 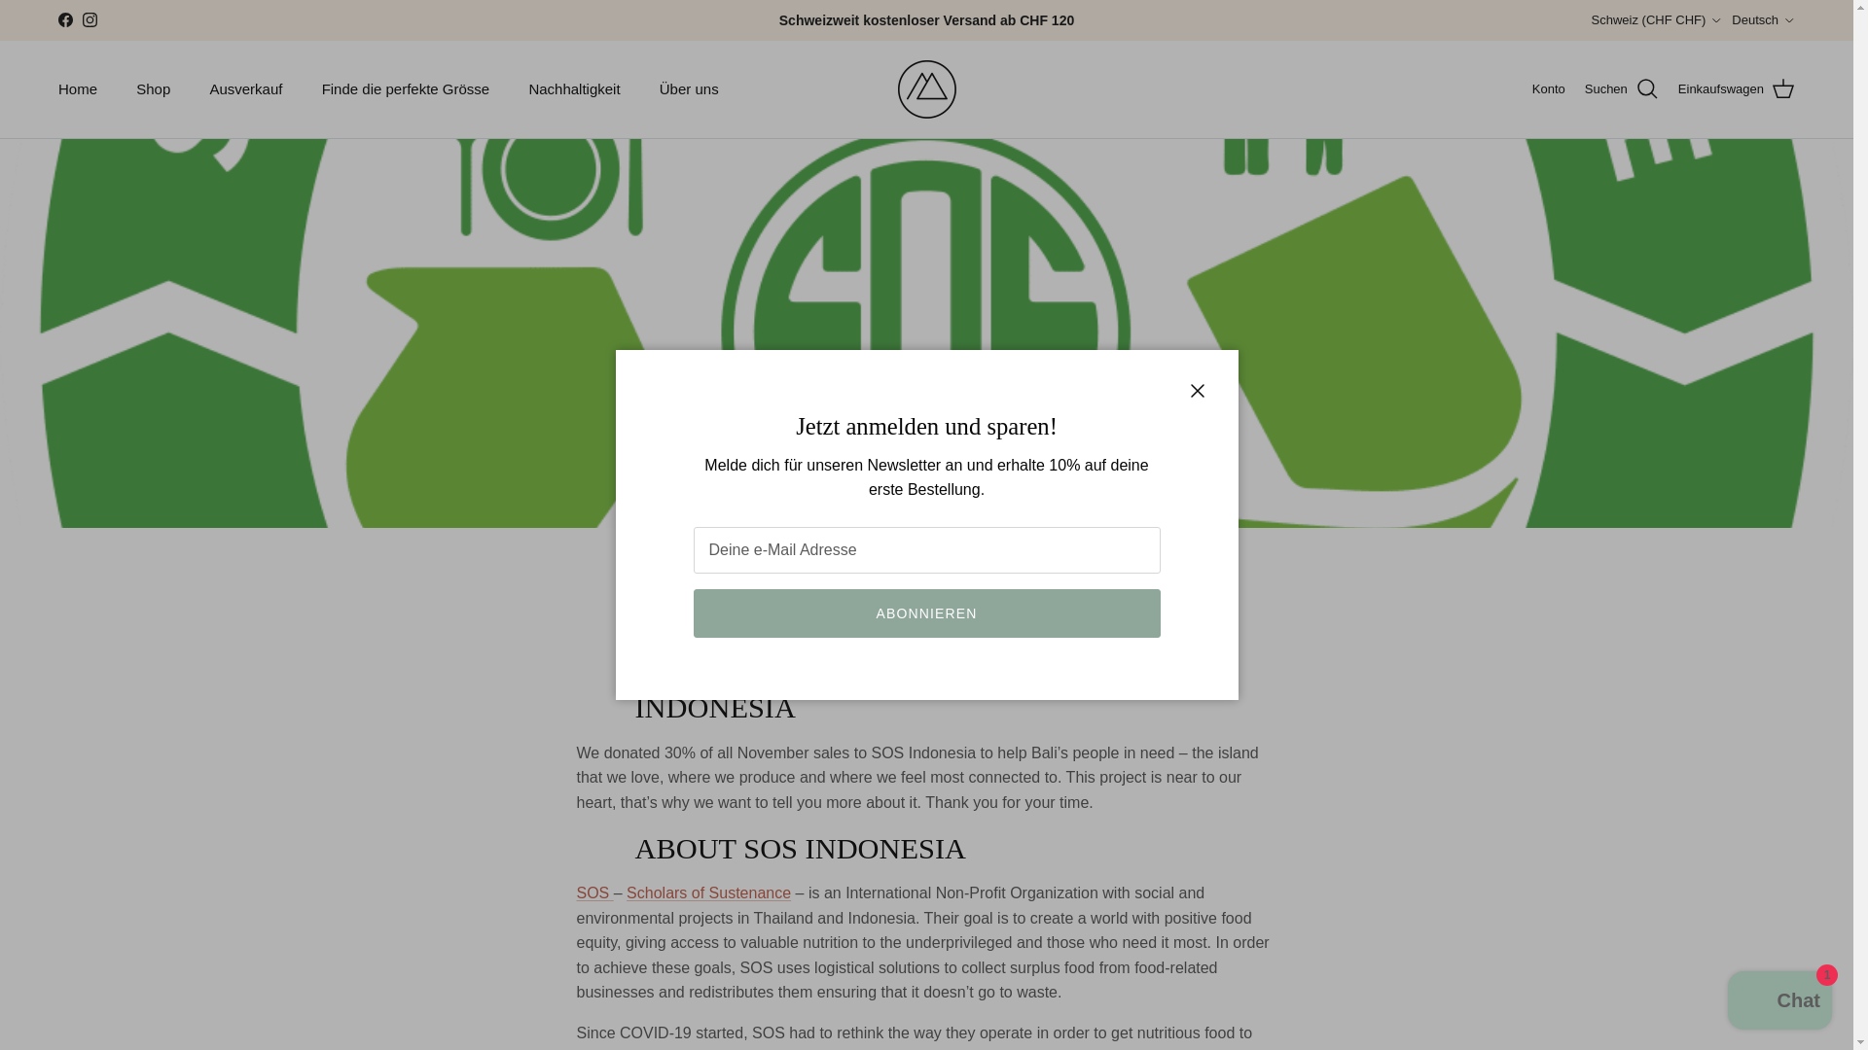 I want to click on Einkaufswagen, so click(x=1736, y=88).